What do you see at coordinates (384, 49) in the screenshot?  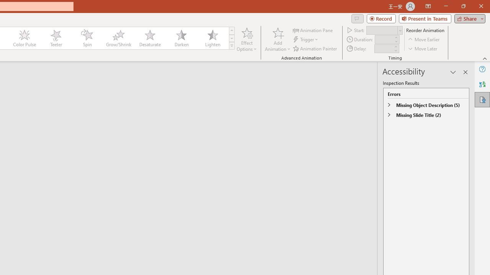 I see `Animation Delay` at bounding box center [384, 49].